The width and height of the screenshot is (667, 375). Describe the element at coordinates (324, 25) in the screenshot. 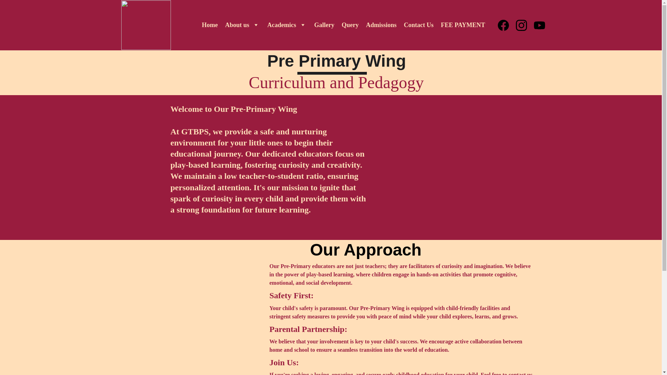

I see `Gallery` at that location.